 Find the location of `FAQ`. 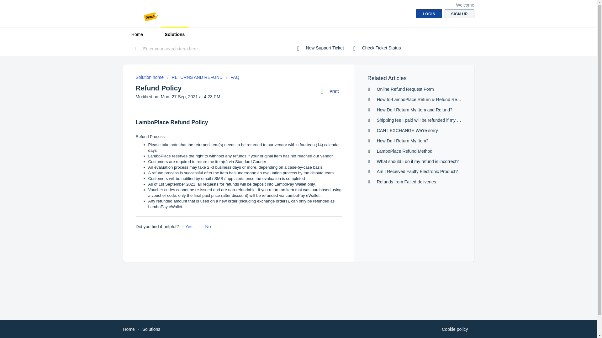

FAQ is located at coordinates (233, 77).